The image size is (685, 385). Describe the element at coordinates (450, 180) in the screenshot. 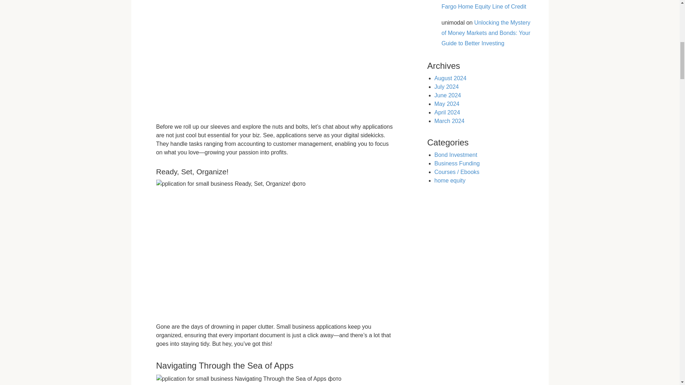

I see `home equity` at that location.